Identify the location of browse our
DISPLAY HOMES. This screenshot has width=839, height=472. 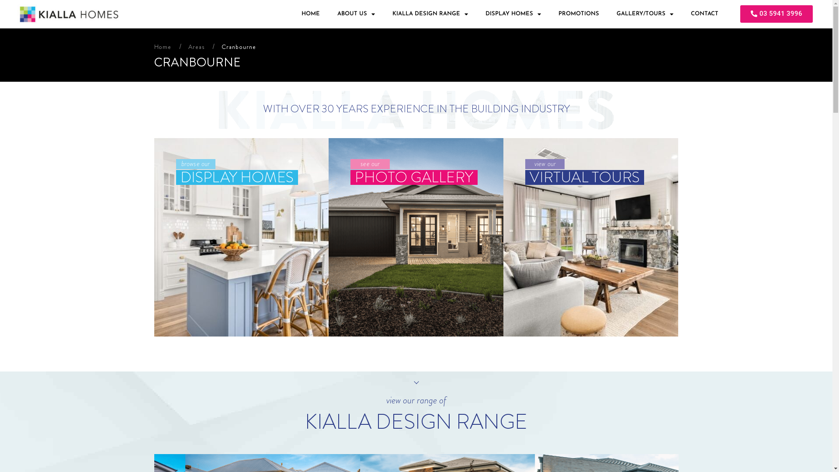
(241, 237).